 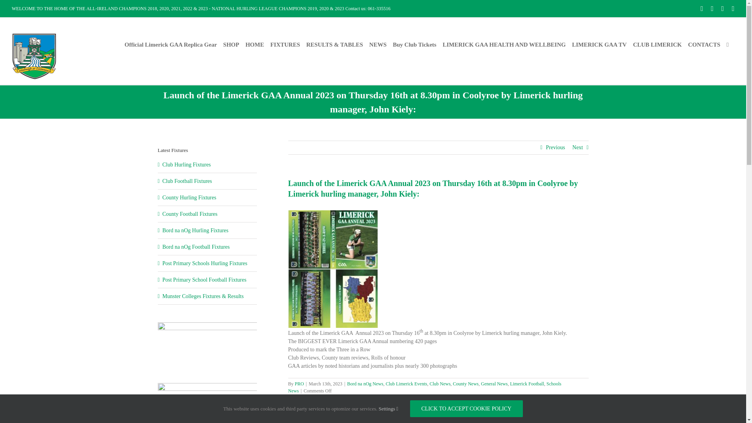 I want to click on Posts by PRO, so click(x=299, y=384).